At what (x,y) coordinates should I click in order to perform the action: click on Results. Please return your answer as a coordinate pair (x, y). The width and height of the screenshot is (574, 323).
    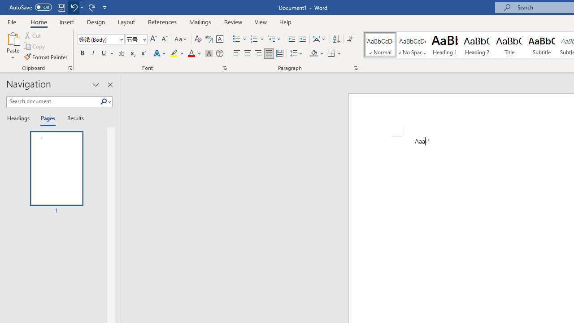
    Looking at the image, I should click on (73, 118).